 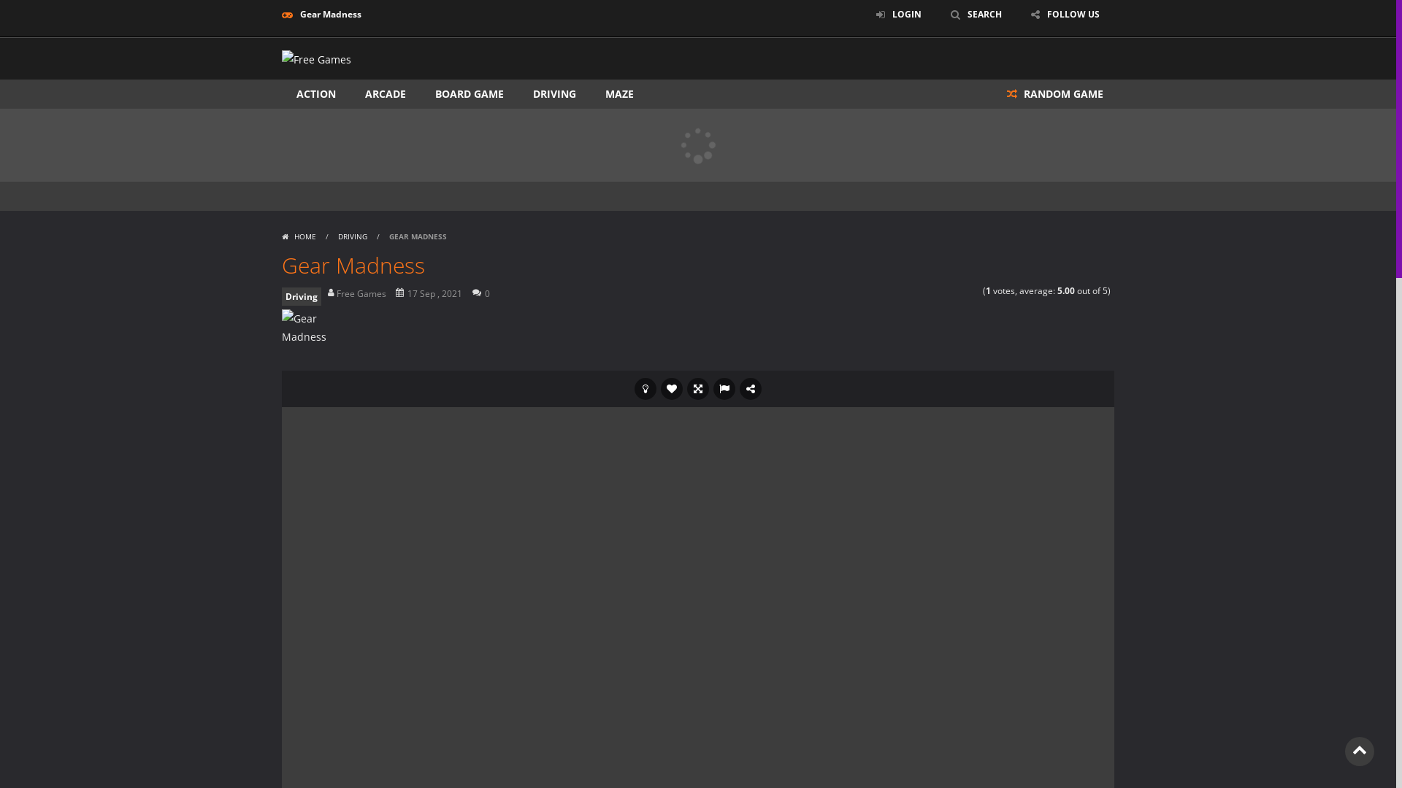 What do you see at coordinates (555, 94) in the screenshot?
I see `DRIVING` at bounding box center [555, 94].